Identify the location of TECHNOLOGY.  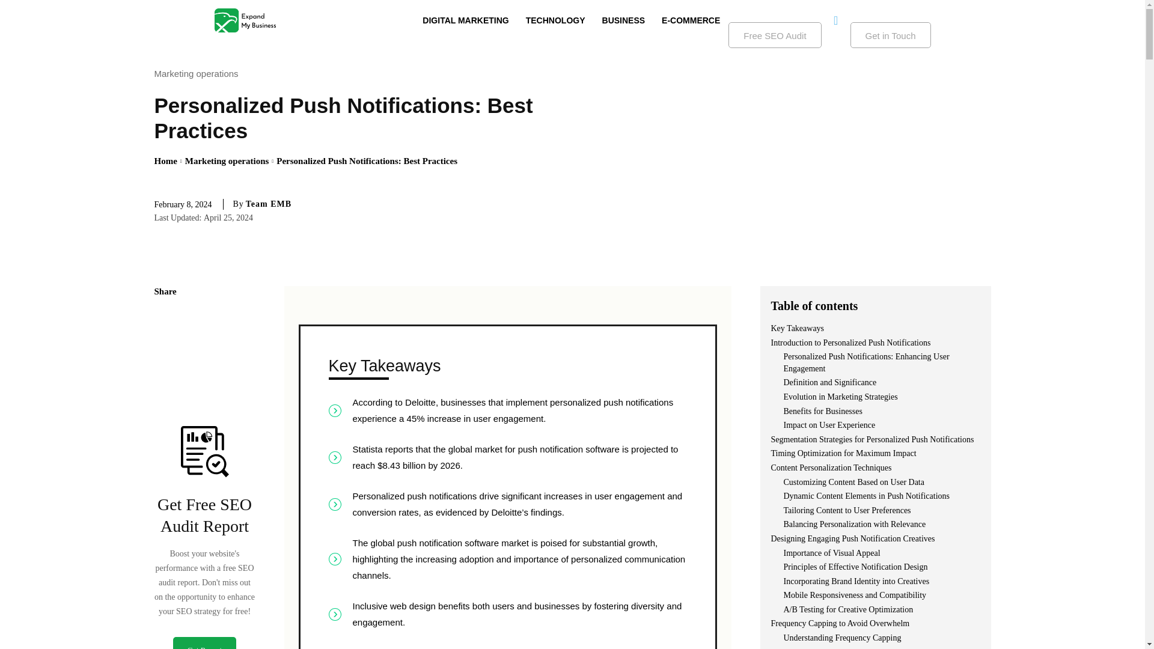
(555, 20).